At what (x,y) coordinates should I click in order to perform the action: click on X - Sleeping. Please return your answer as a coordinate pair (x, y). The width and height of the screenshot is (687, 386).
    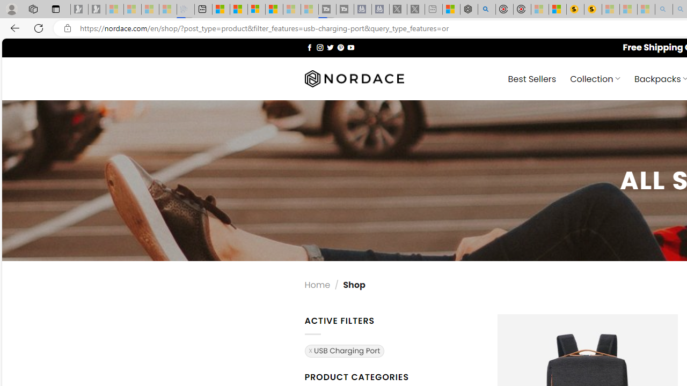
    Looking at the image, I should click on (416, 10).